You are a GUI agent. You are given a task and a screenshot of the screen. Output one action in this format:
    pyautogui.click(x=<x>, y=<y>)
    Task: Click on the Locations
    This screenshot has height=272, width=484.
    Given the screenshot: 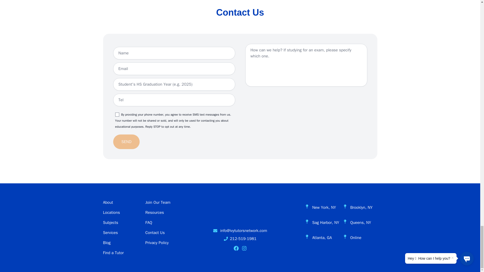 What is the action you would take?
    pyautogui.click(x=111, y=213)
    